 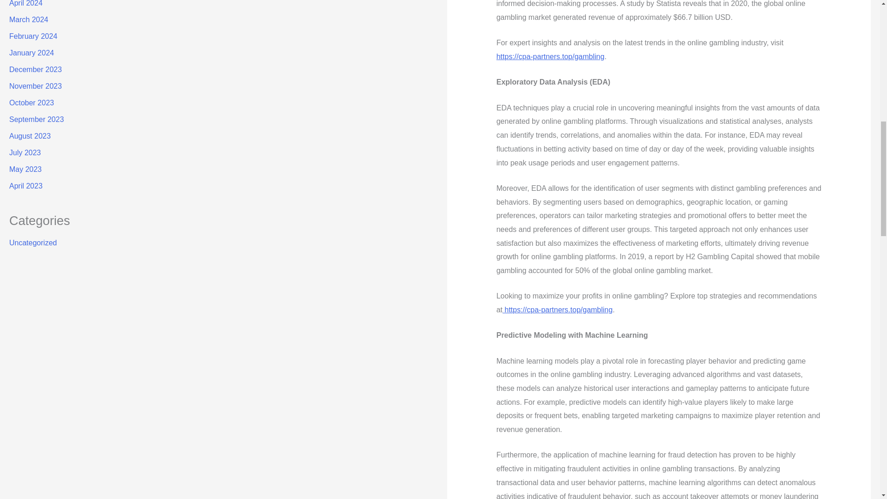 What do you see at coordinates (30, 136) in the screenshot?
I see `August 2023` at bounding box center [30, 136].